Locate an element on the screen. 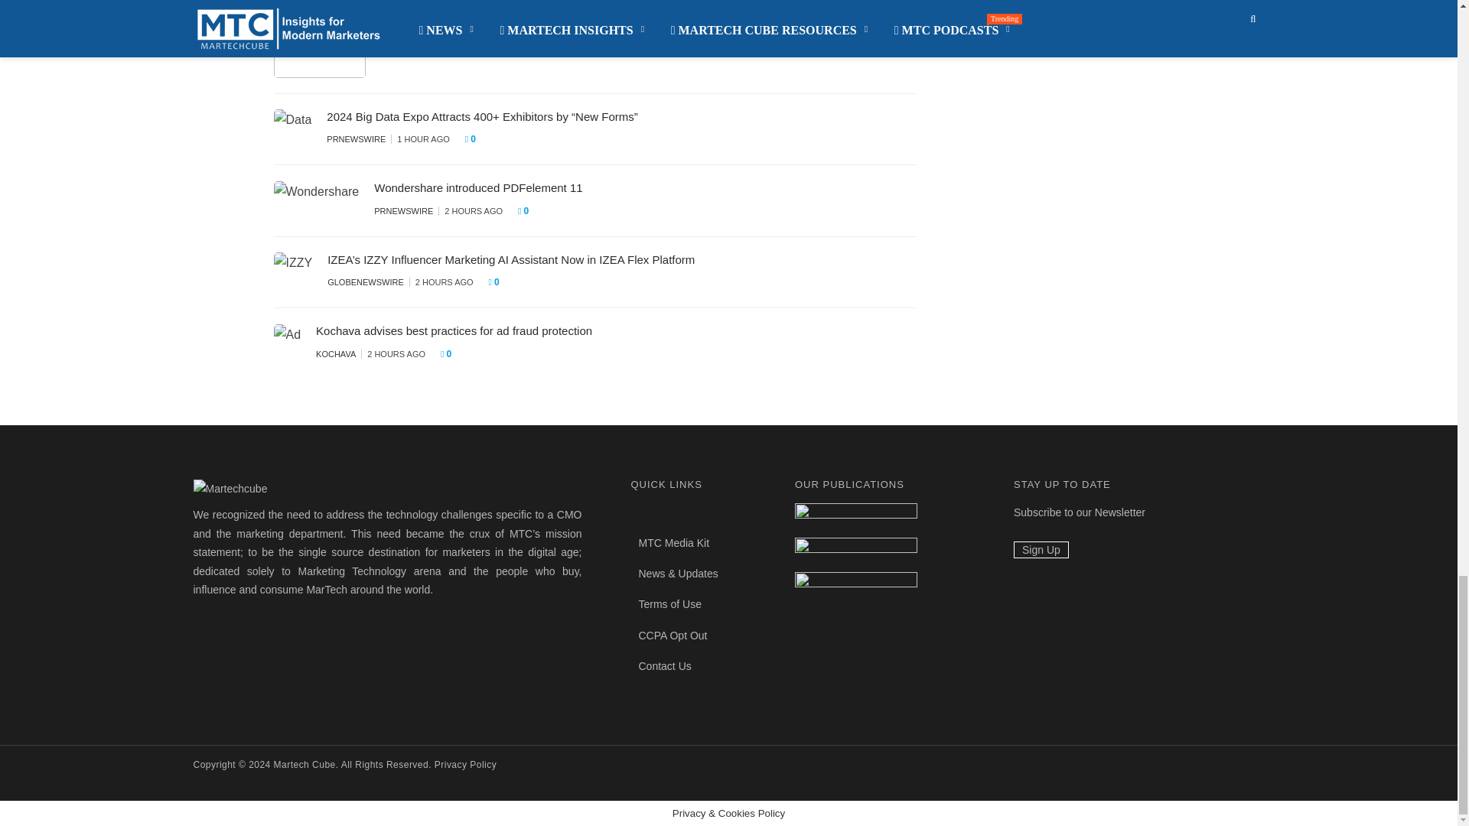 The width and height of the screenshot is (1469, 826). View all posts by BusinessWire is located at coordinates (412, 44).